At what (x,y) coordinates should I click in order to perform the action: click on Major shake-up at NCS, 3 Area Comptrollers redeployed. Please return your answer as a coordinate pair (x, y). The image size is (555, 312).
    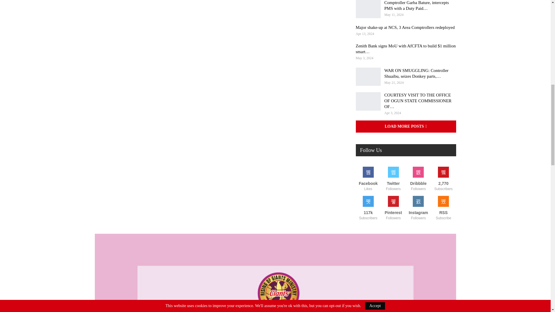
    Looking at the image, I should click on (405, 27).